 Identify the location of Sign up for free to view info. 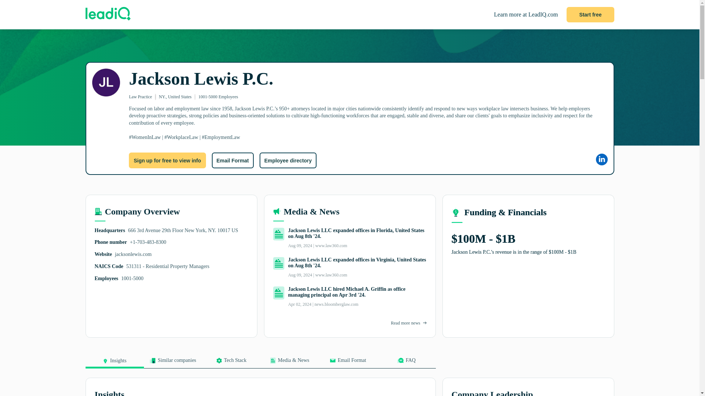
(167, 160).